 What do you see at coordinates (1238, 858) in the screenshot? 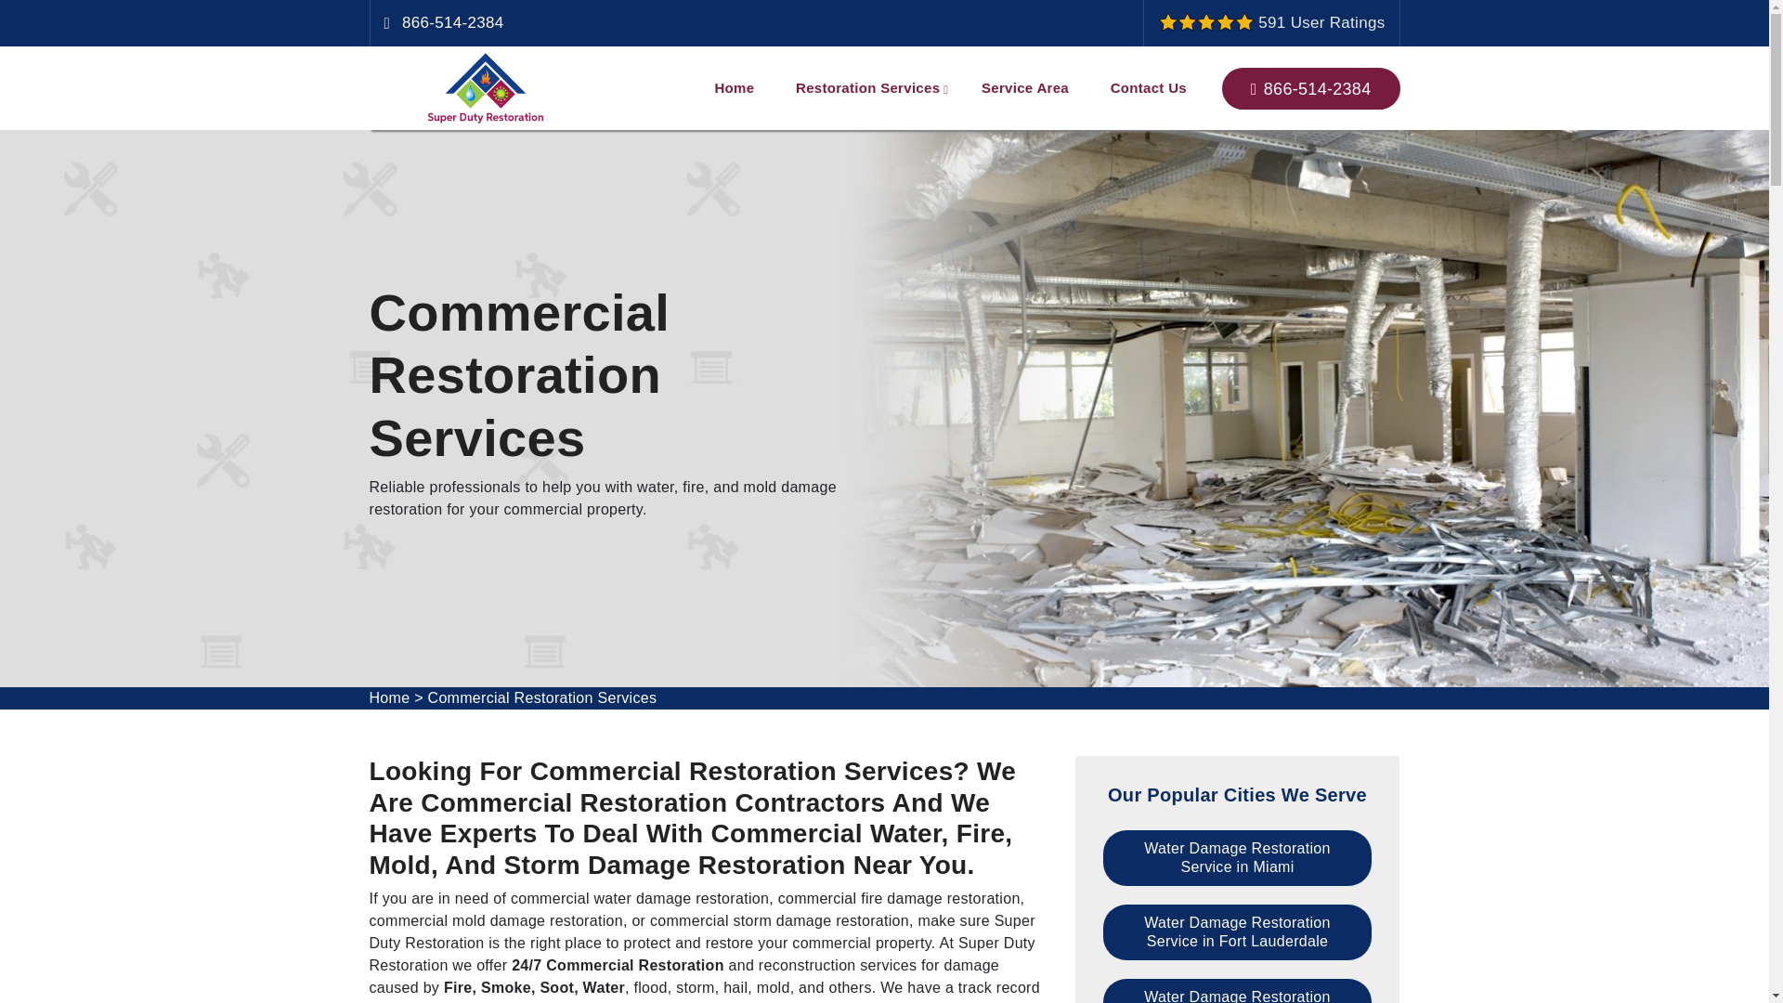
I see `Water Damage Restoration Service in Miami` at bounding box center [1238, 858].